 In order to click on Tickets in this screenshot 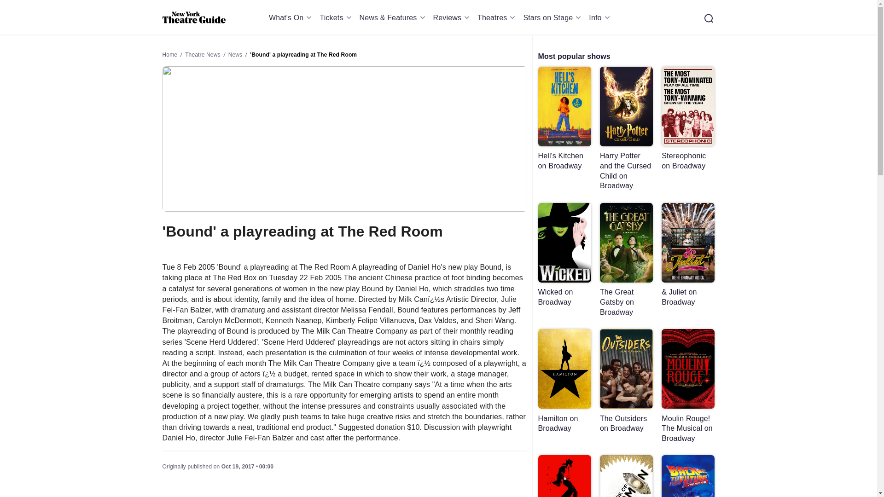, I will do `click(337, 17)`.